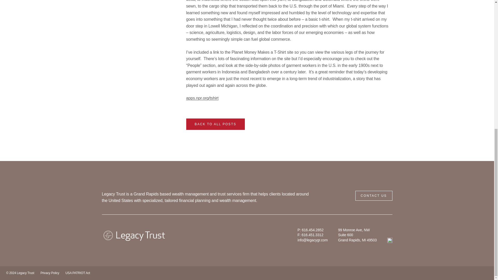 This screenshot has width=498, height=280. What do you see at coordinates (374, 196) in the screenshot?
I see `CONTACT US` at bounding box center [374, 196].